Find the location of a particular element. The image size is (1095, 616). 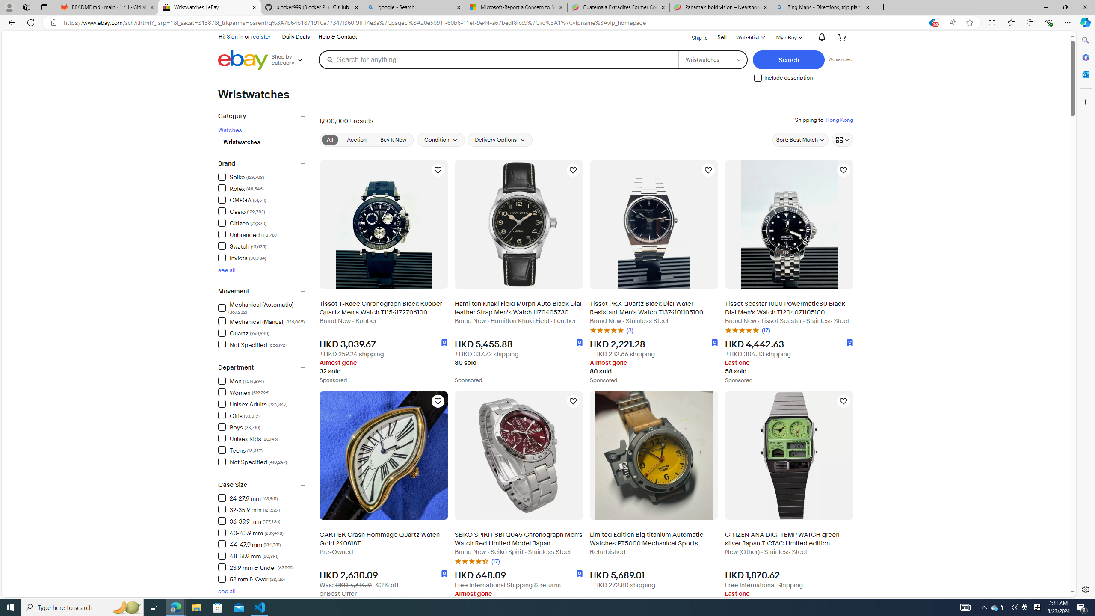

Buy It Now is located at coordinates (393, 139).